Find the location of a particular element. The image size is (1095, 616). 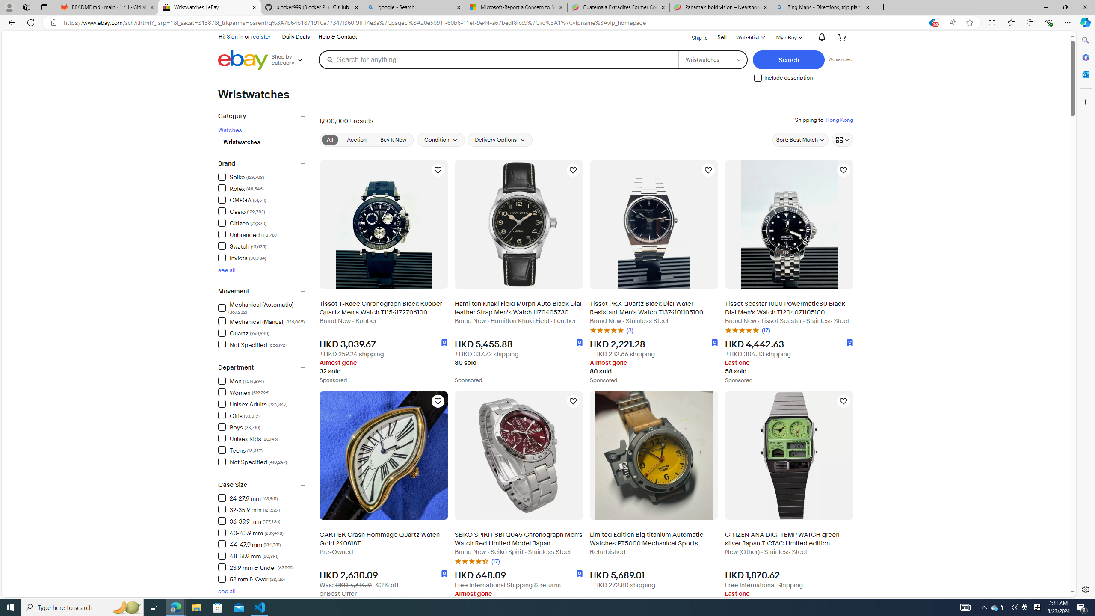

Buy It Now is located at coordinates (393, 139).